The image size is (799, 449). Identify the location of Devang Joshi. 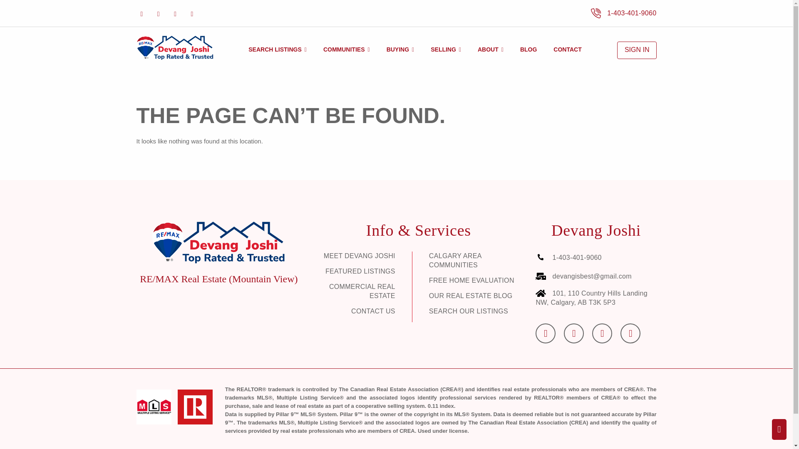
(175, 48).